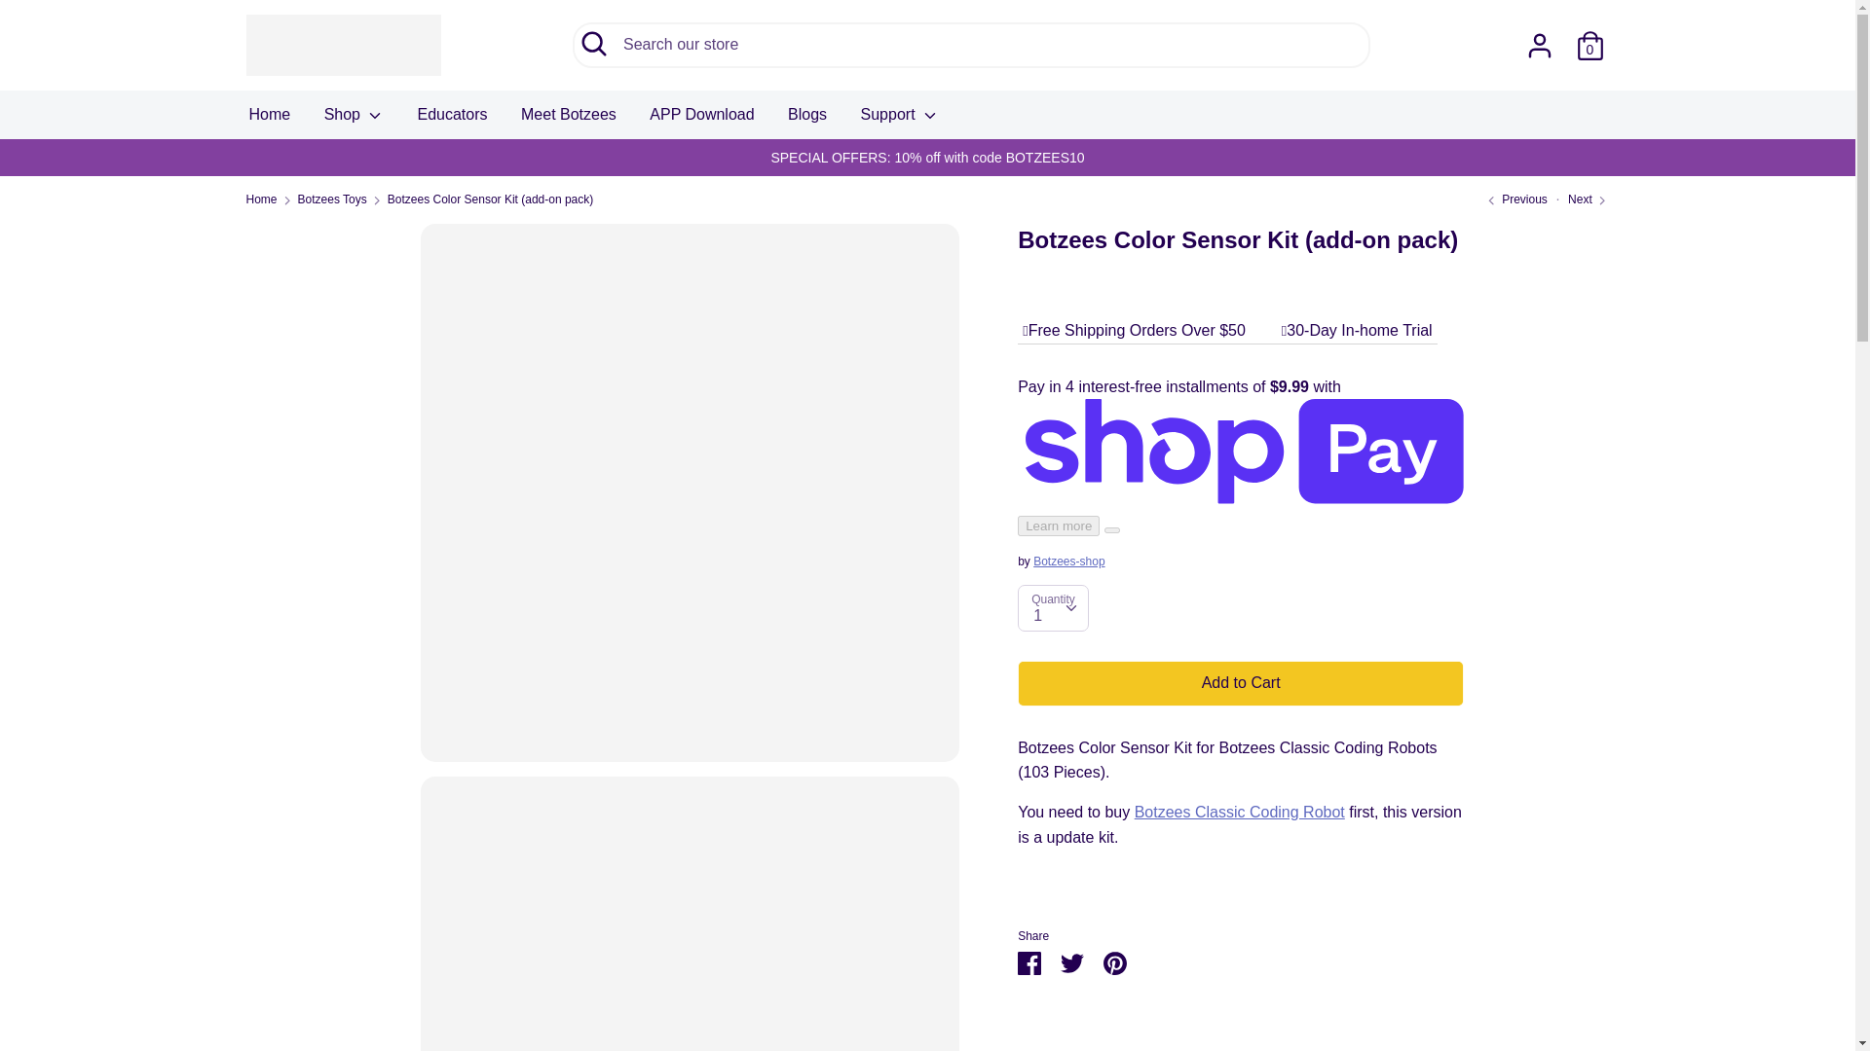  Describe the element at coordinates (1239, 812) in the screenshot. I see `Botzees robotics-Botzees classic` at that location.